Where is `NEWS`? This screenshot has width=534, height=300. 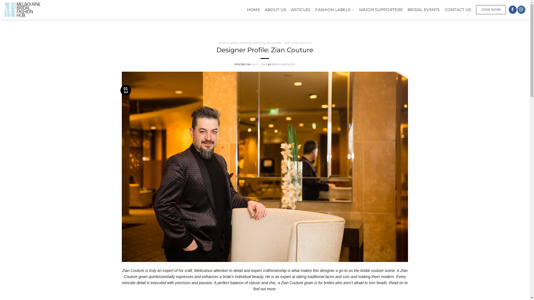 NEWS is located at coordinates (234, 43).